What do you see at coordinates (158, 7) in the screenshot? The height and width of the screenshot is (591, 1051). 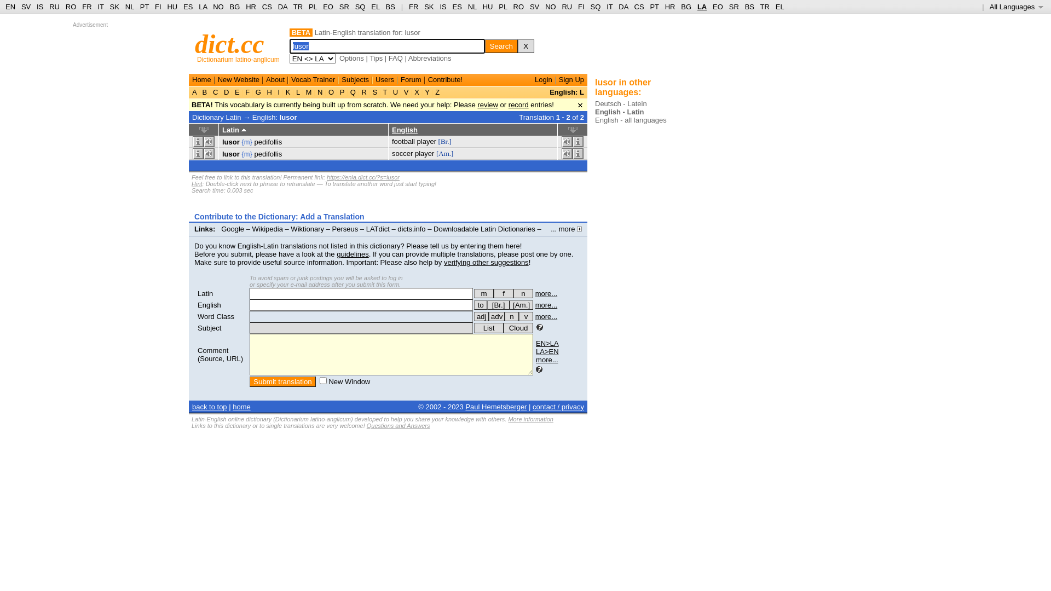 I see `FI` at bounding box center [158, 7].